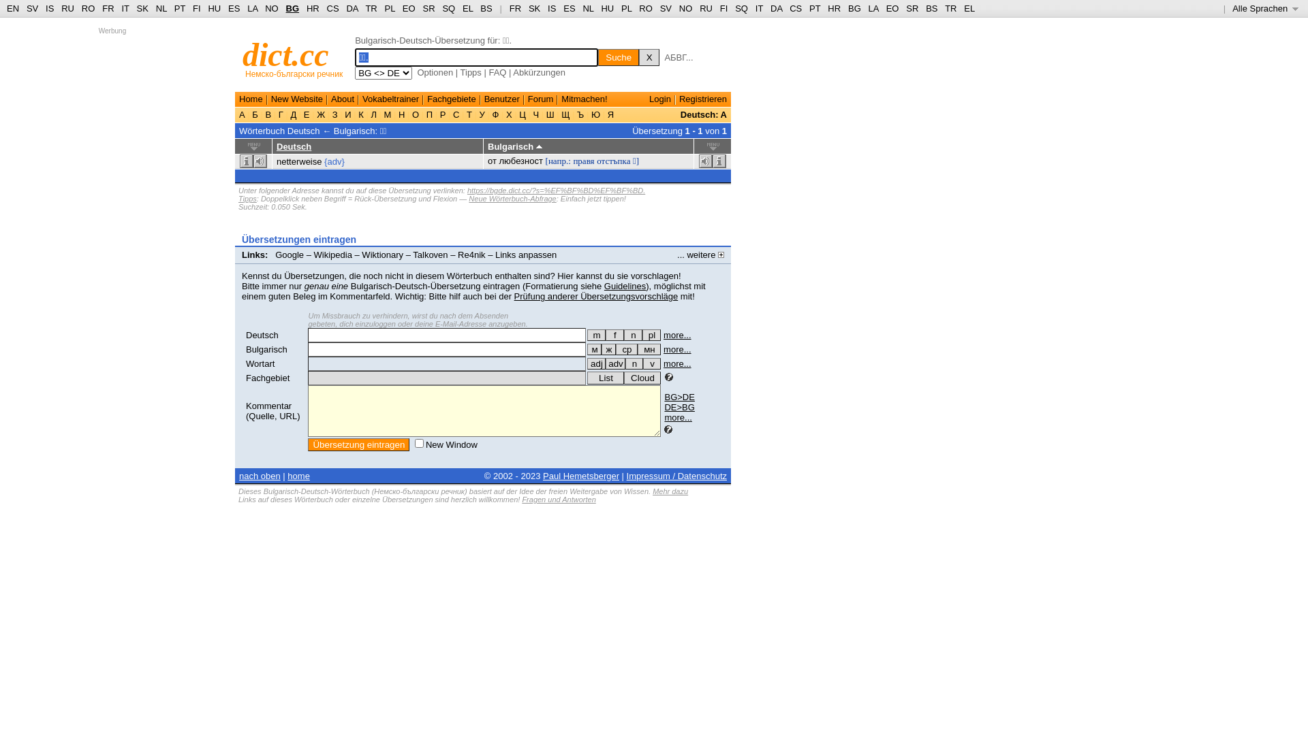 The image size is (1308, 735). I want to click on NL, so click(161, 8).